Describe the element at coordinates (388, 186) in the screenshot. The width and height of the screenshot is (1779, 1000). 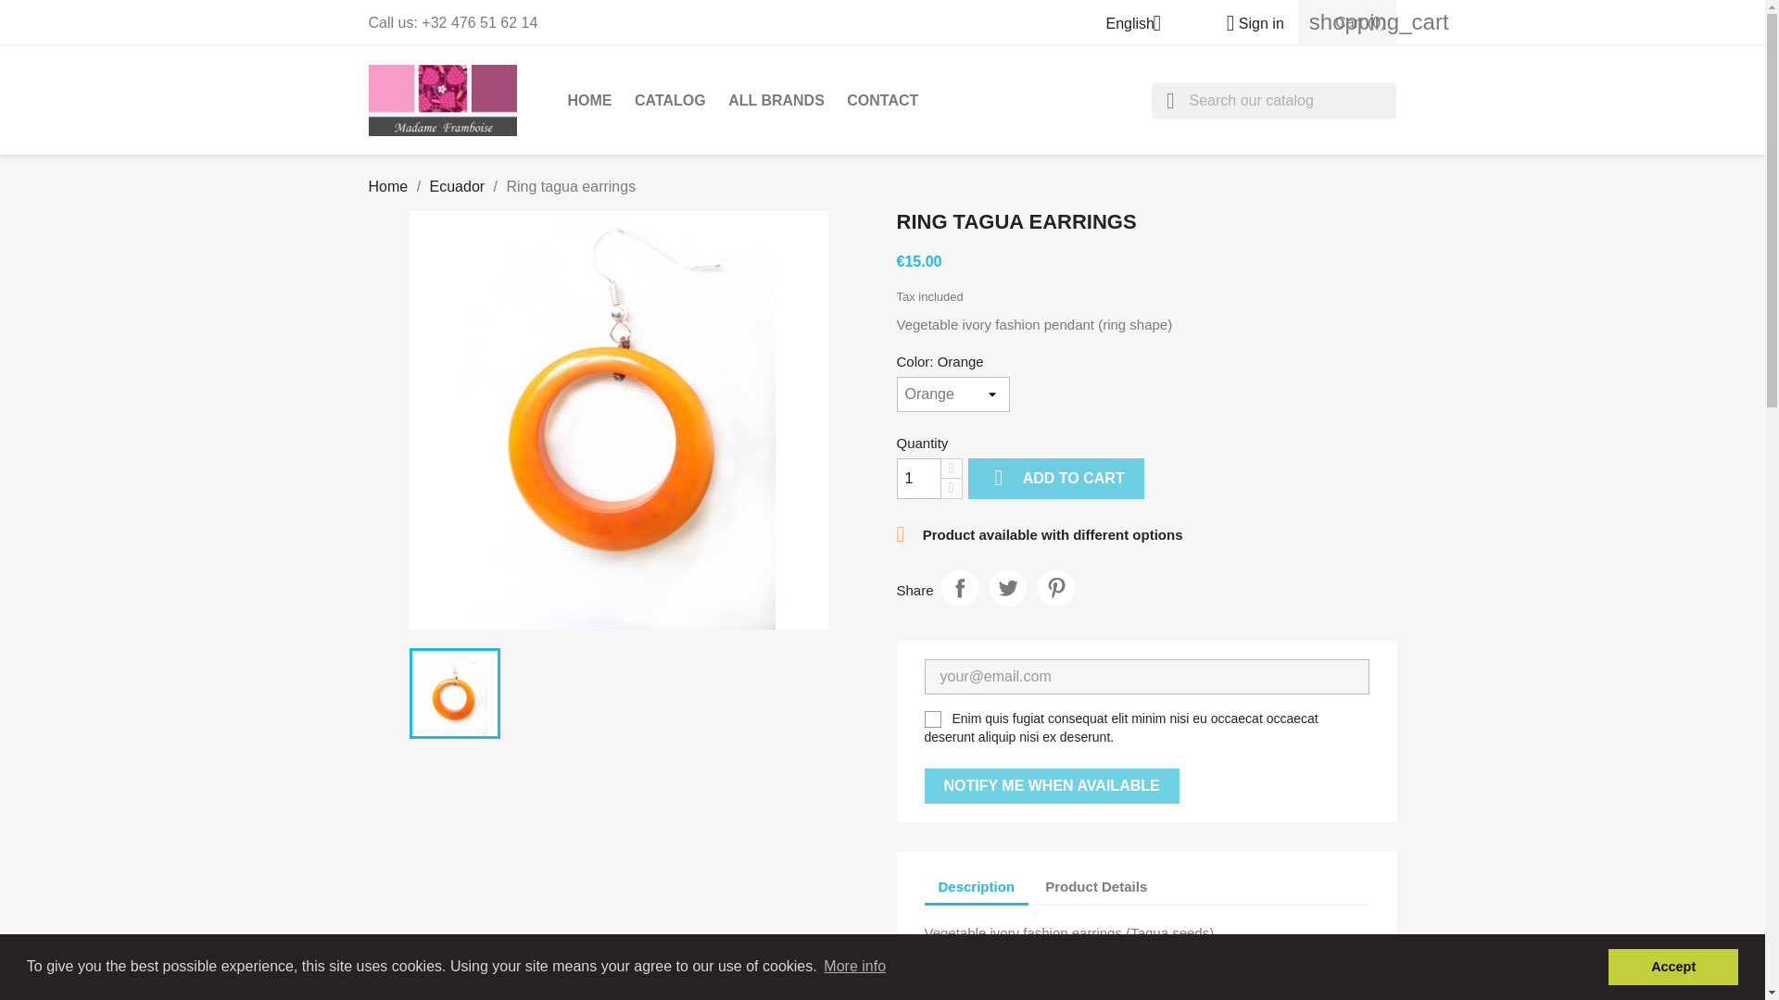
I see `Home` at that location.